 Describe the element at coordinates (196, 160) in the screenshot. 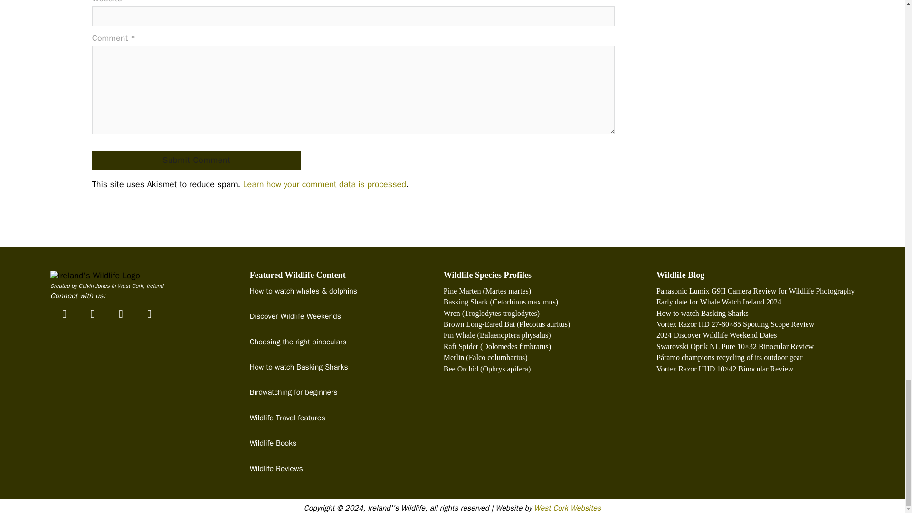

I see `Submit Comment` at that location.